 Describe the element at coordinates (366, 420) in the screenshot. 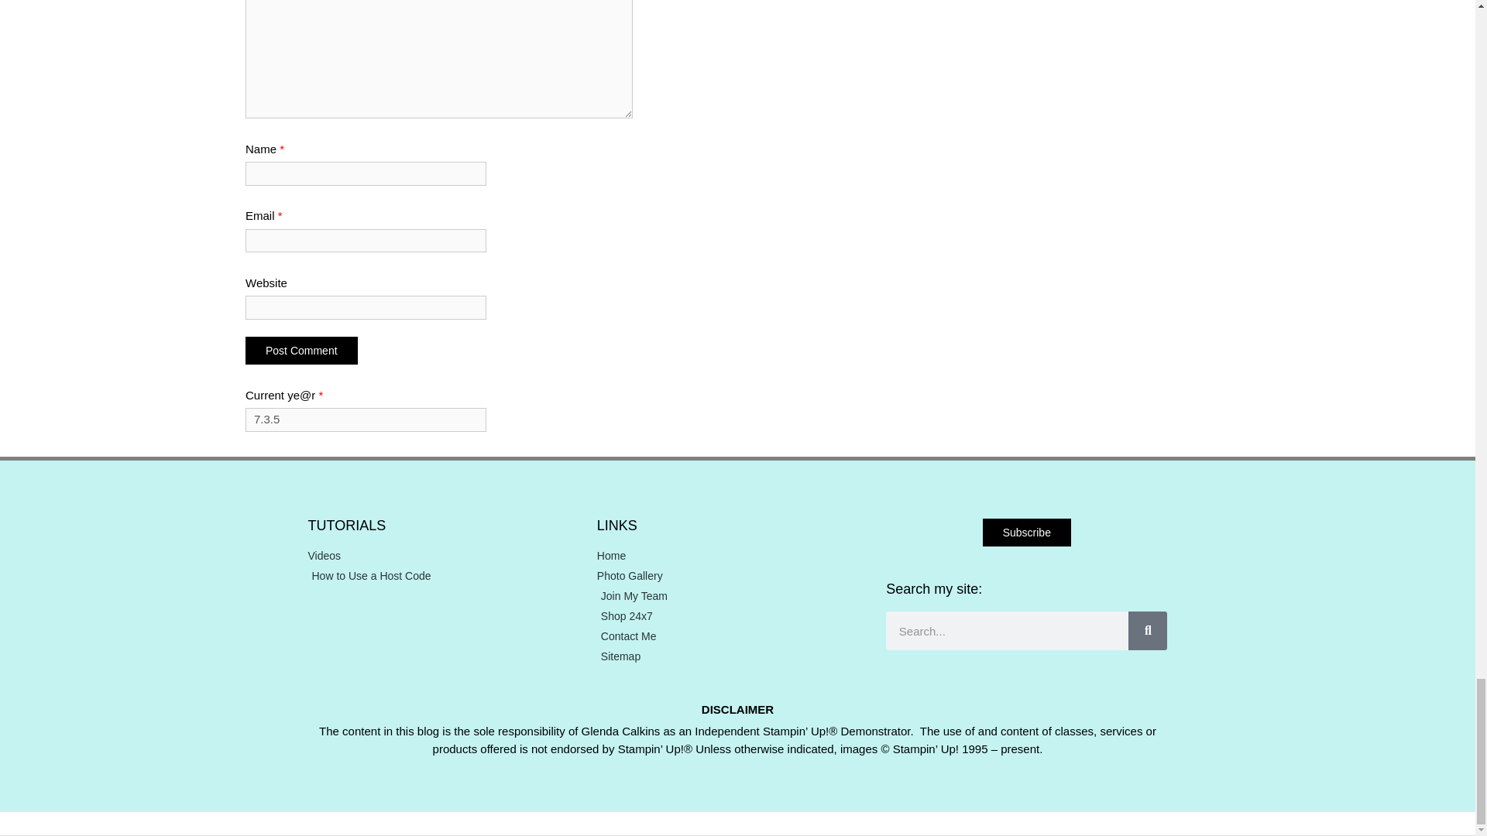

I see `7.3.5` at that location.